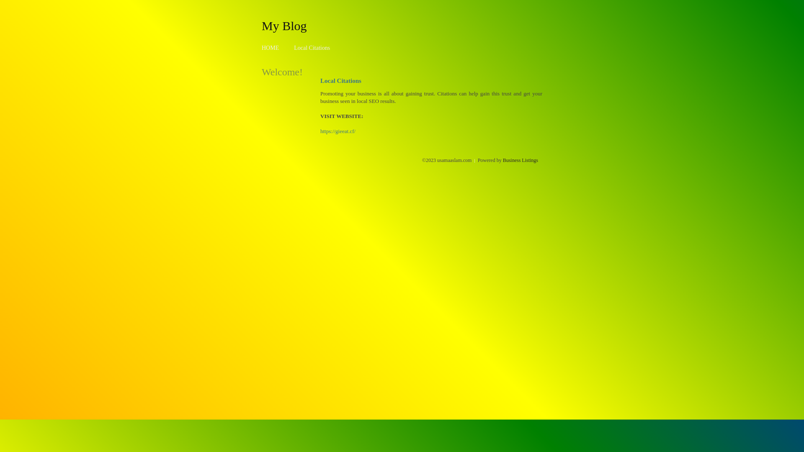 The width and height of the screenshot is (804, 452). Describe the element at coordinates (284, 26) in the screenshot. I see `My Blog` at that location.